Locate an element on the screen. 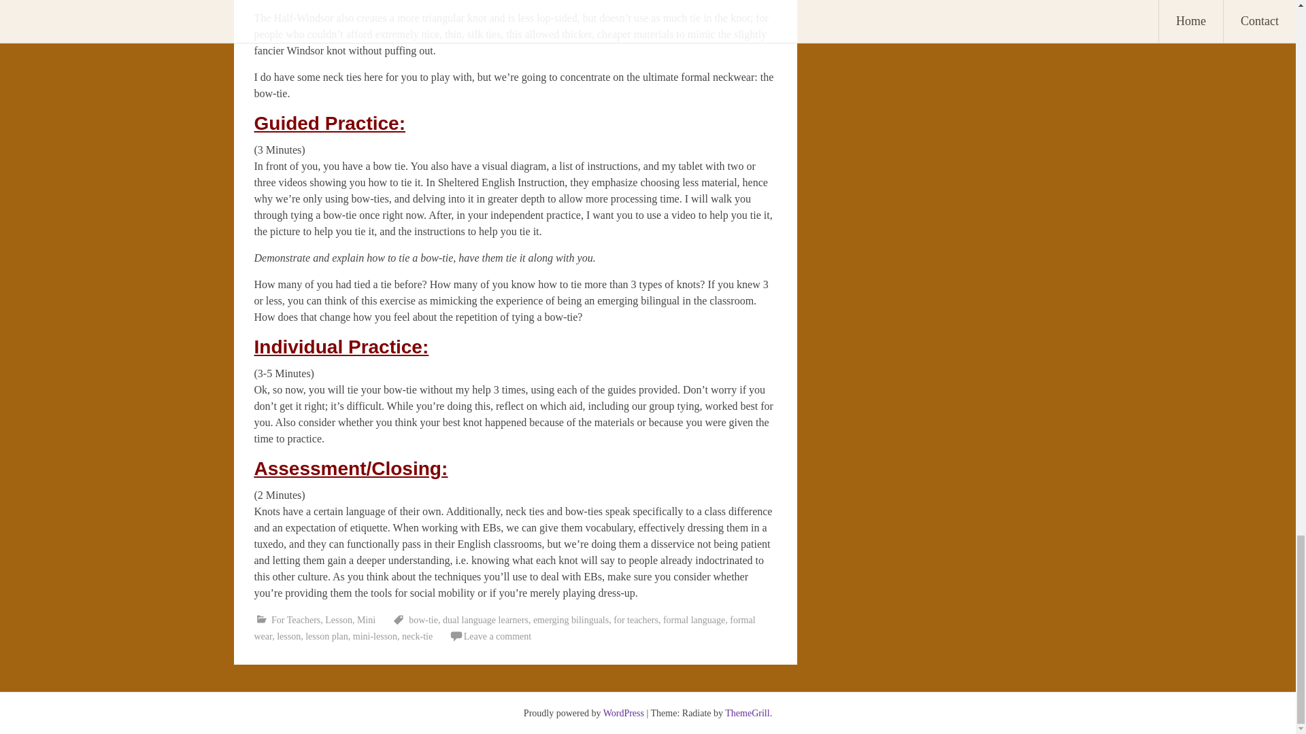  lesson plan is located at coordinates (326, 636).